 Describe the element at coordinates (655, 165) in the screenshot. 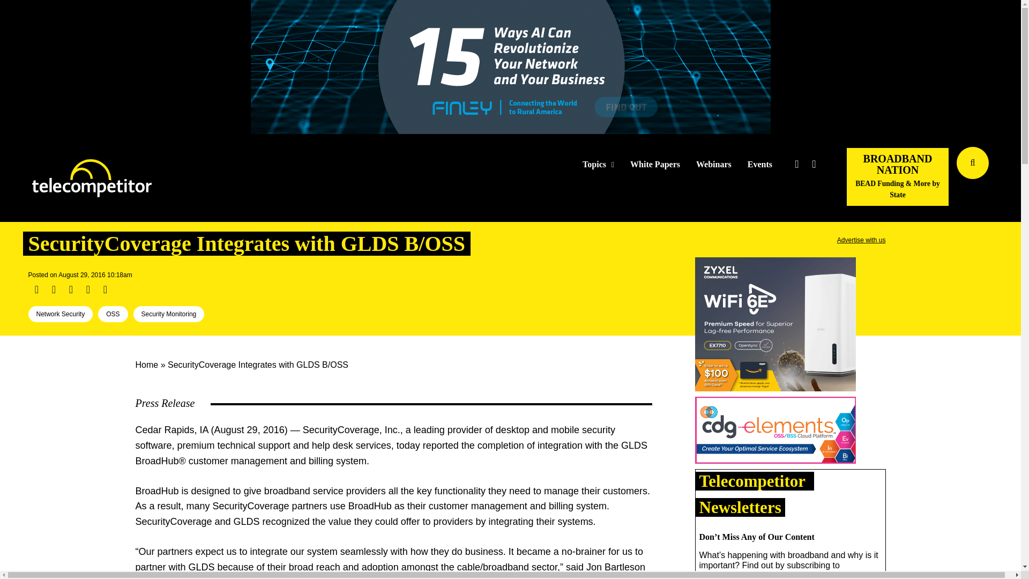

I see `White Papers` at that location.